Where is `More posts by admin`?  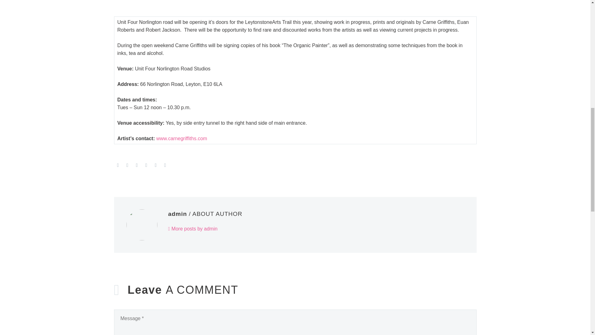 More posts by admin is located at coordinates (192, 229).